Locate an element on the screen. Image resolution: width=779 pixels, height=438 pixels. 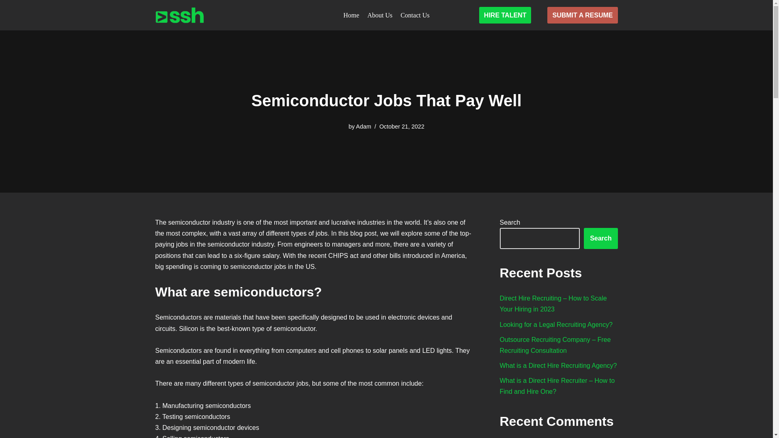
Search is located at coordinates (600, 238).